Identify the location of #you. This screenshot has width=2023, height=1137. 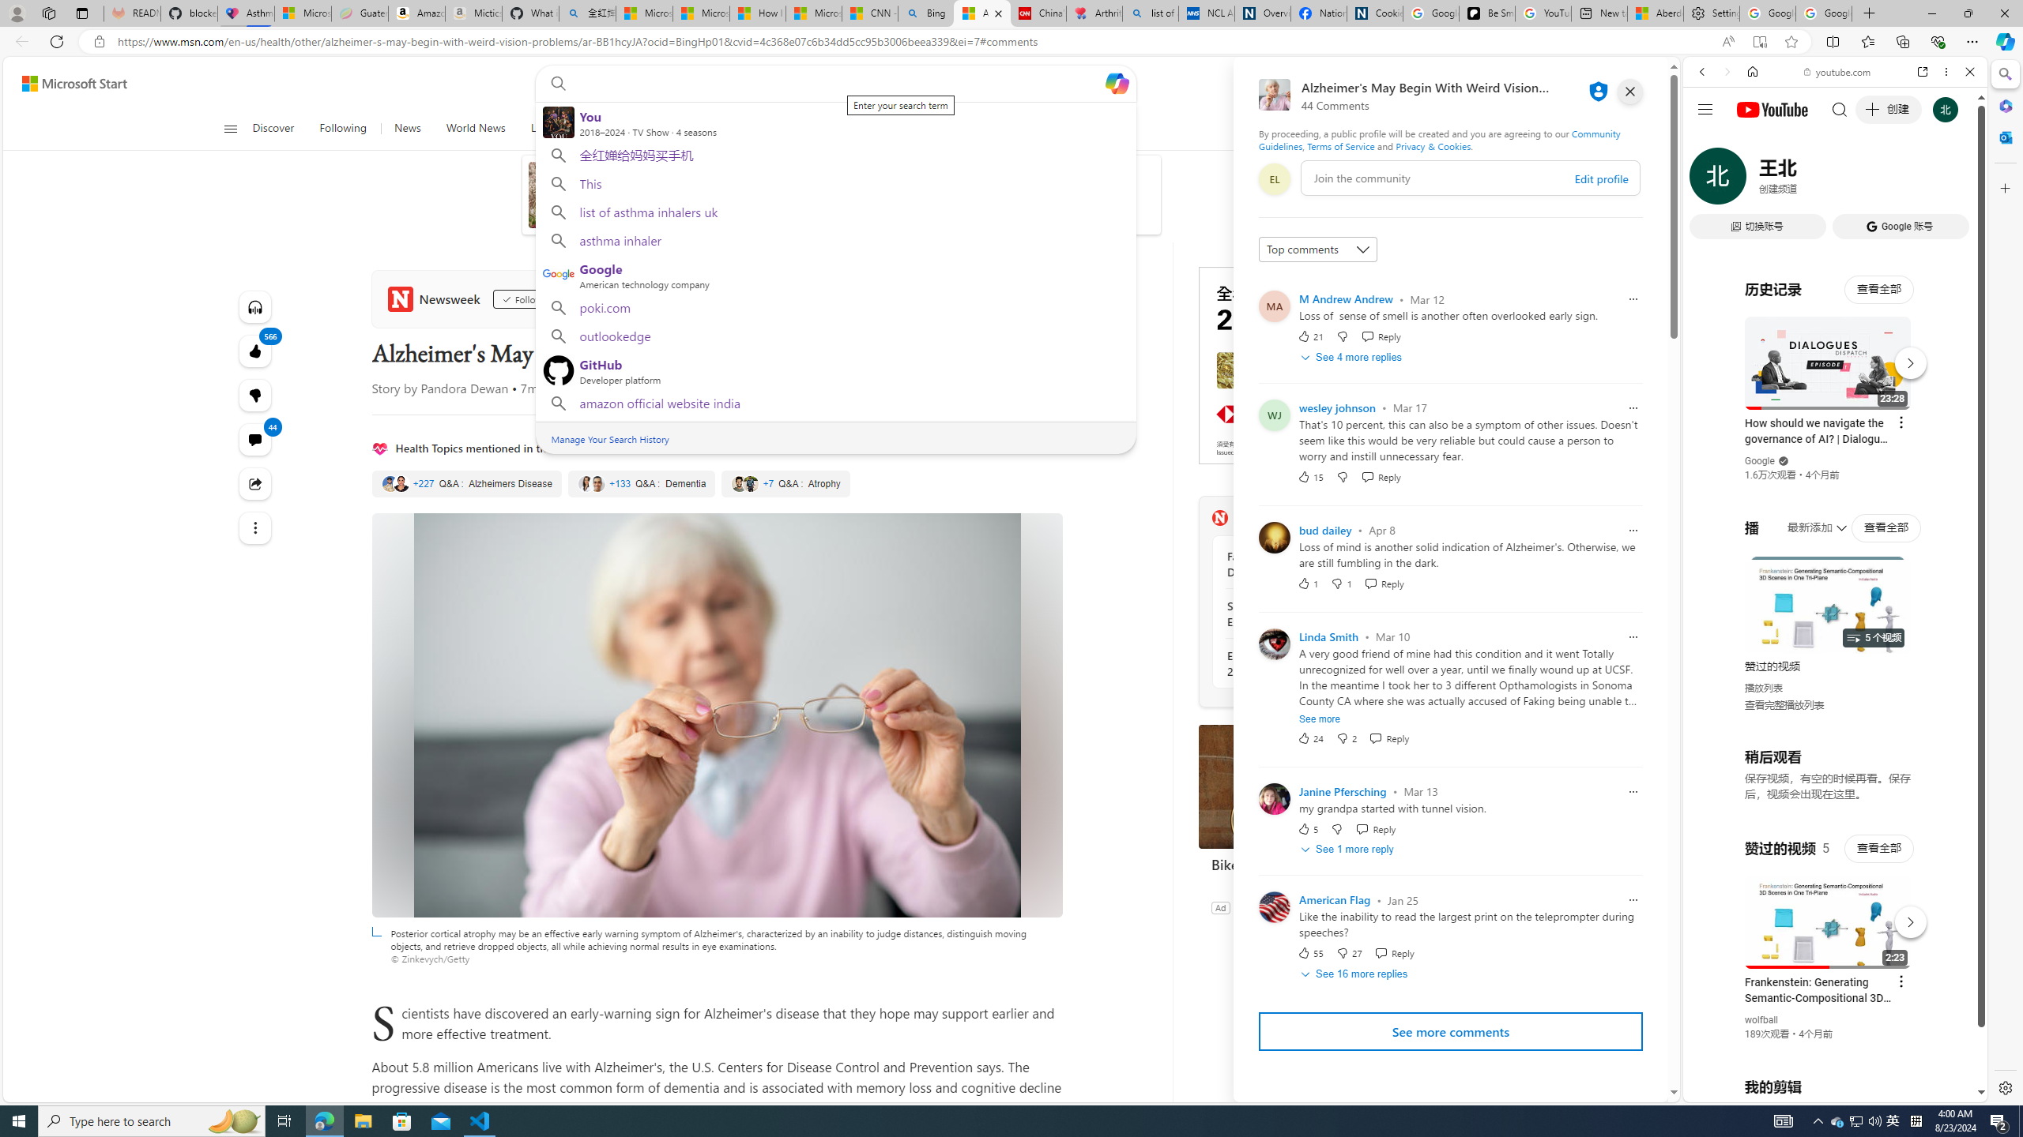
(1835, 352).